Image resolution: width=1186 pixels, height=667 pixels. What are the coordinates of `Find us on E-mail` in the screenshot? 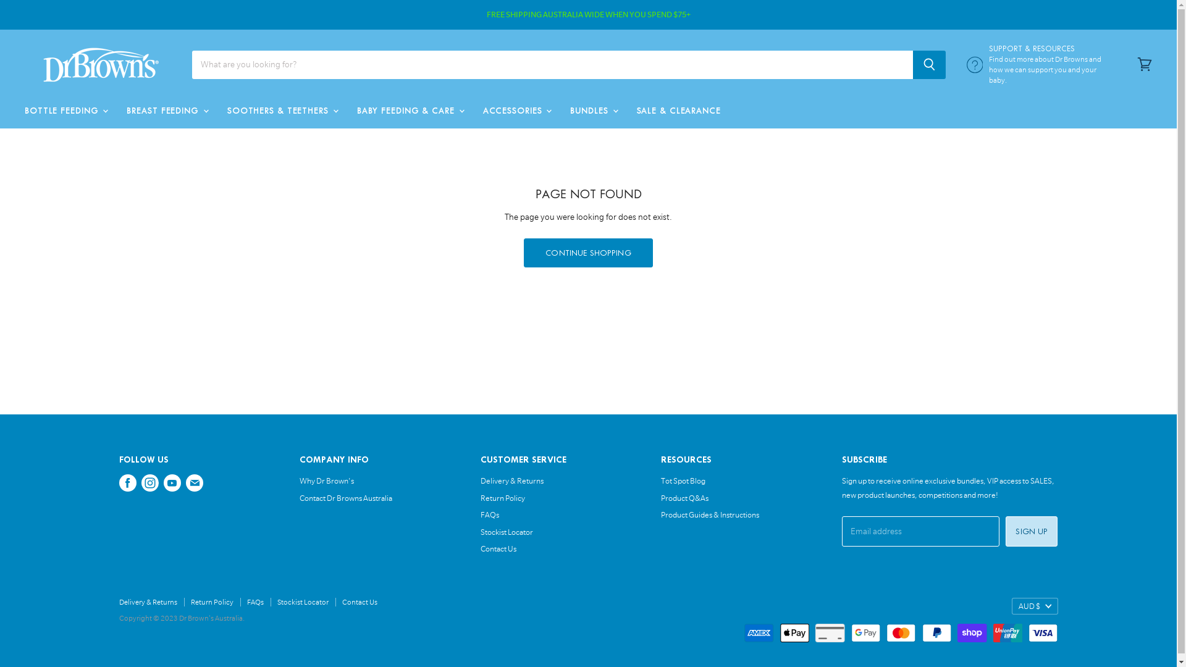 It's located at (194, 483).